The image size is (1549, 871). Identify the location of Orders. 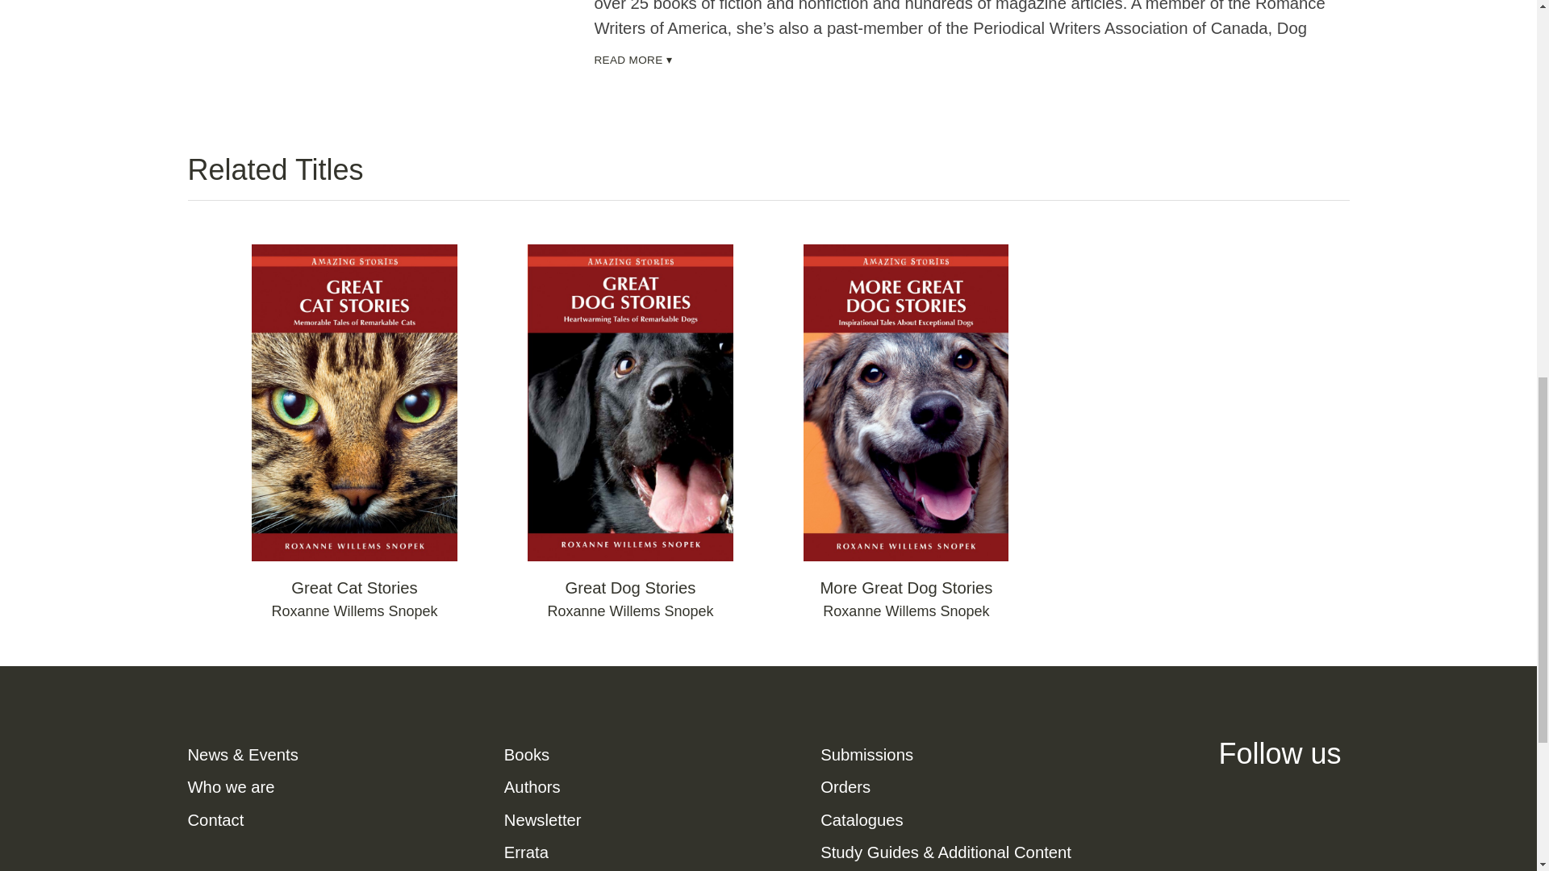
(845, 787).